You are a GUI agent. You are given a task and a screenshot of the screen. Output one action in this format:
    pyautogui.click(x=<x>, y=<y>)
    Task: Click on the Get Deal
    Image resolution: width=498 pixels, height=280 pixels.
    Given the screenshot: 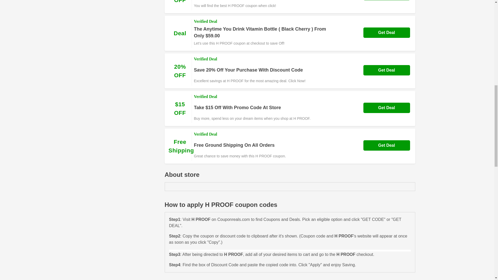 What is the action you would take?
    pyautogui.click(x=386, y=145)
    